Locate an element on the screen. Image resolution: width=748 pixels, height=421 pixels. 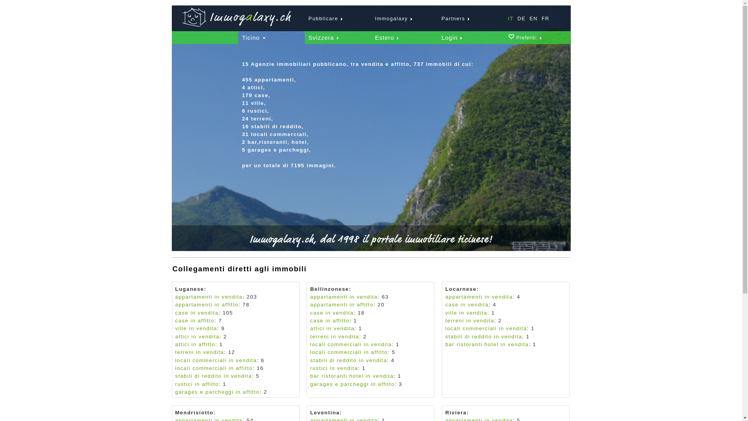
179 case, is located at coordinates (256, 95).